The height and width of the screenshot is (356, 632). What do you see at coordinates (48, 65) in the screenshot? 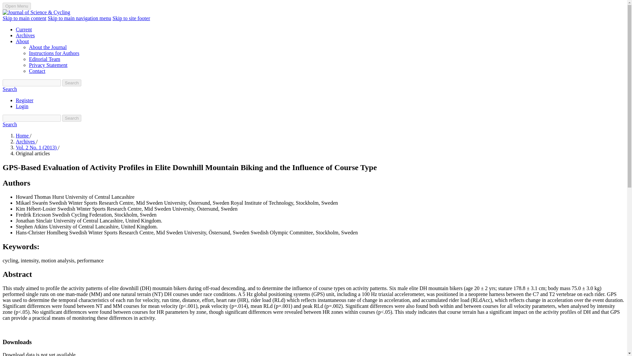
I see `Privacy Statement` at bounding box center [48, 65].